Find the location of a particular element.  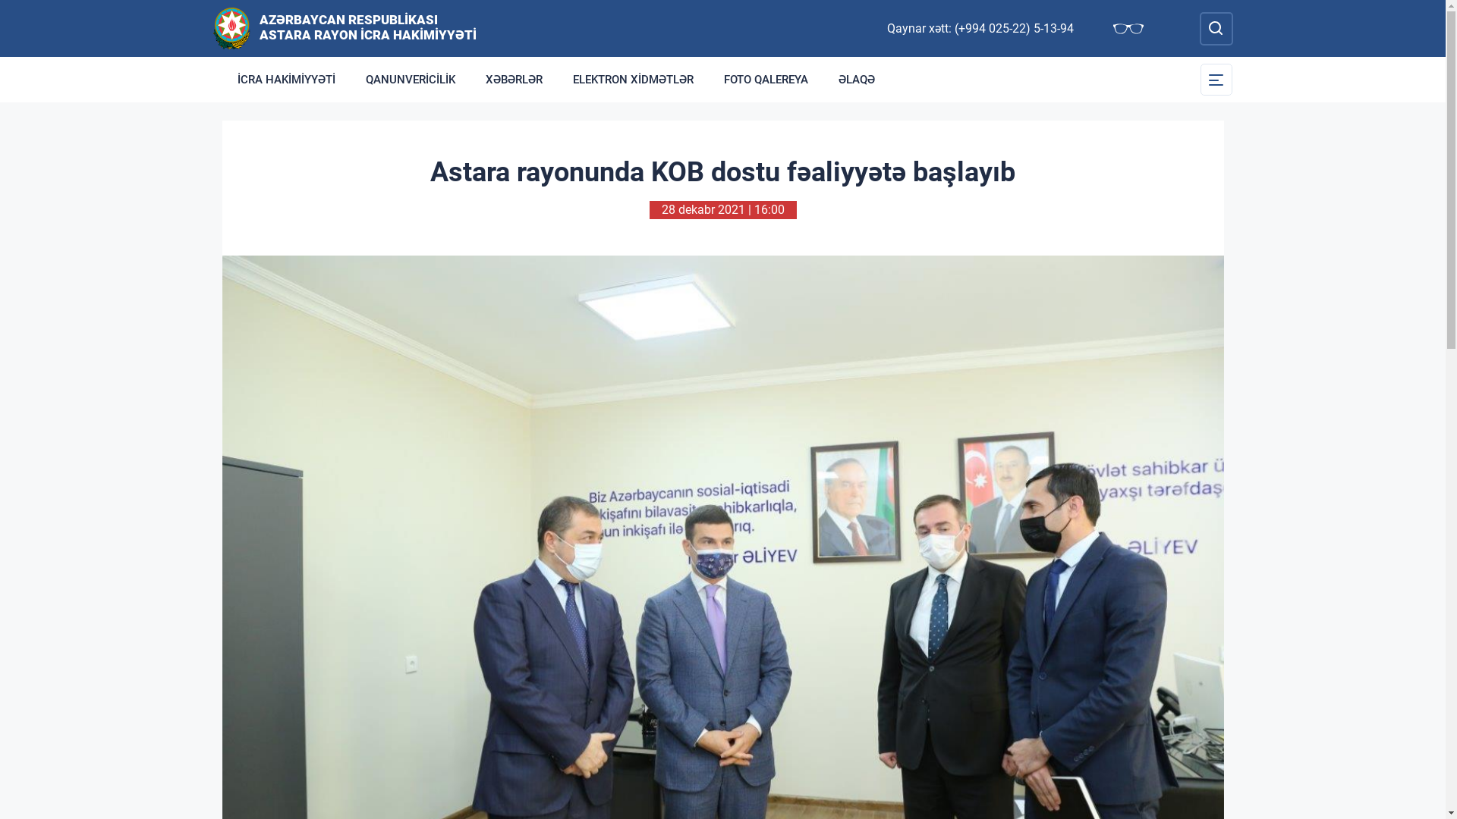

QANUNVERICILIK is located at coordinates (411, 80).